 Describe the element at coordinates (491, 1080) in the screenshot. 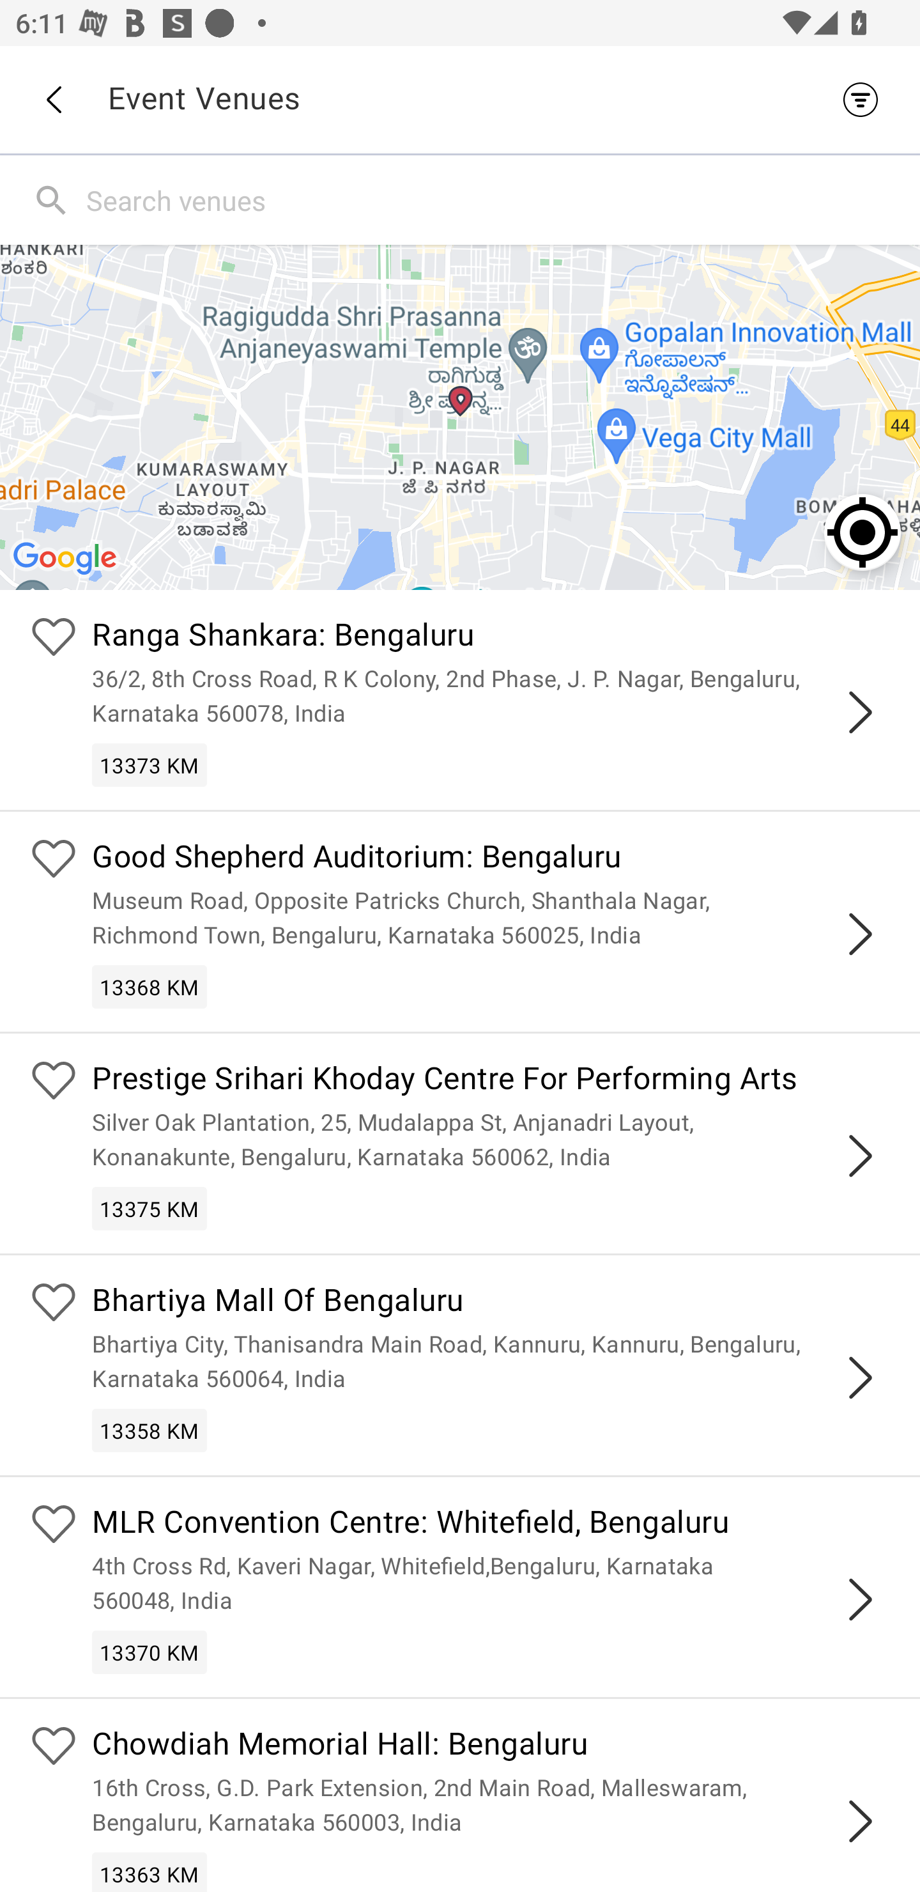

I see `Prestige Srihari Khoday Centre For Performing Arts` at that location.